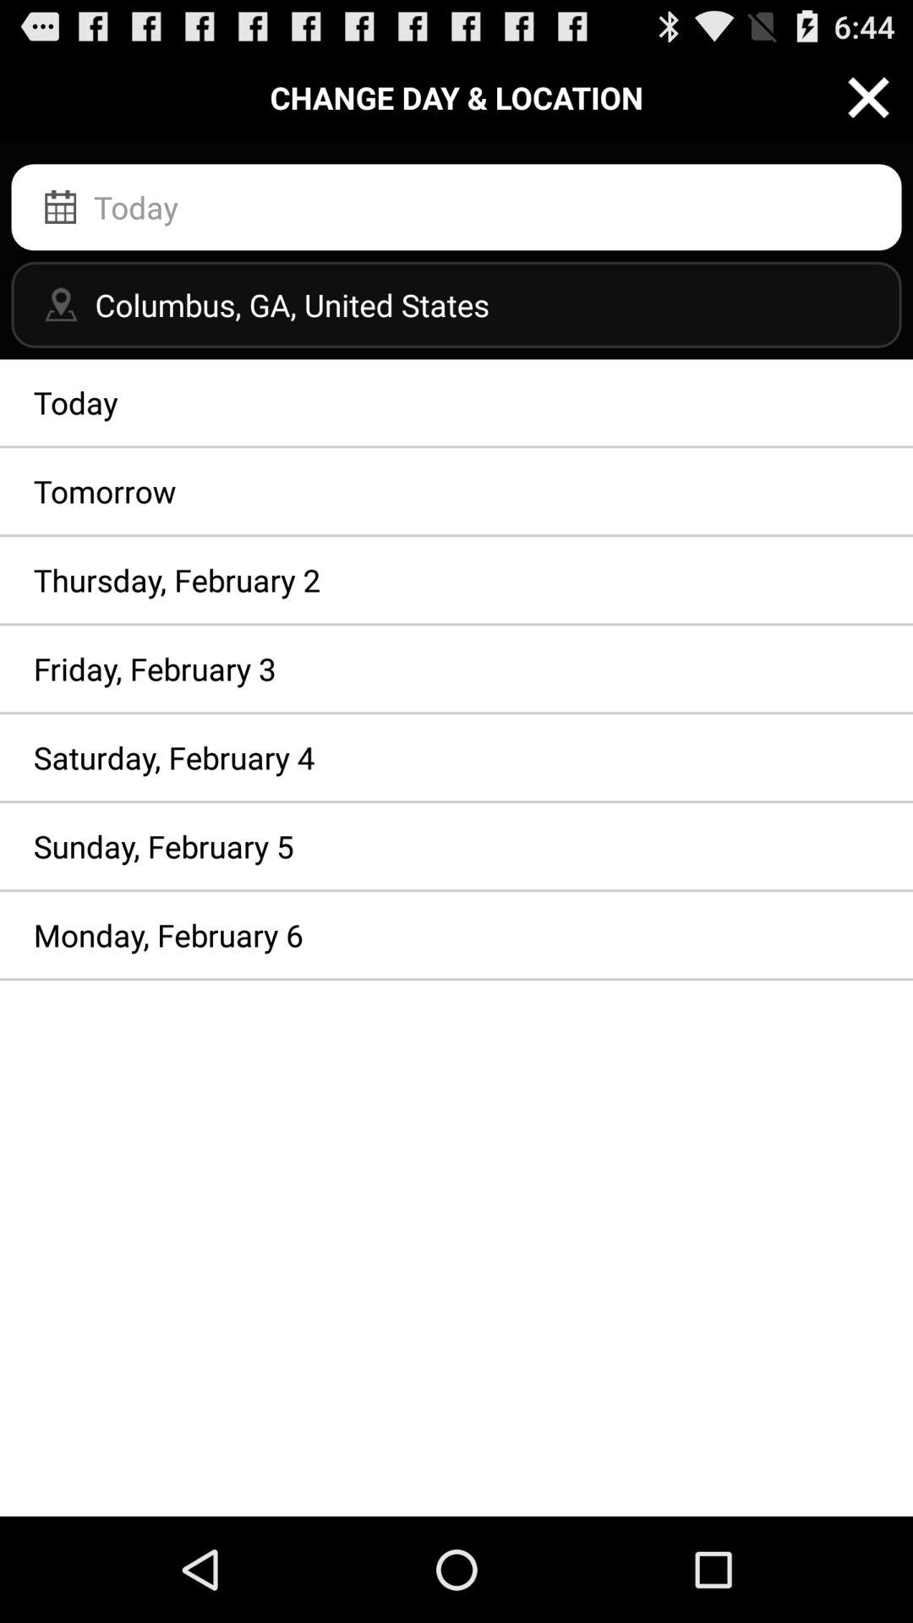  I want to click on choose item above the columbus ga united, so click(456, 207).